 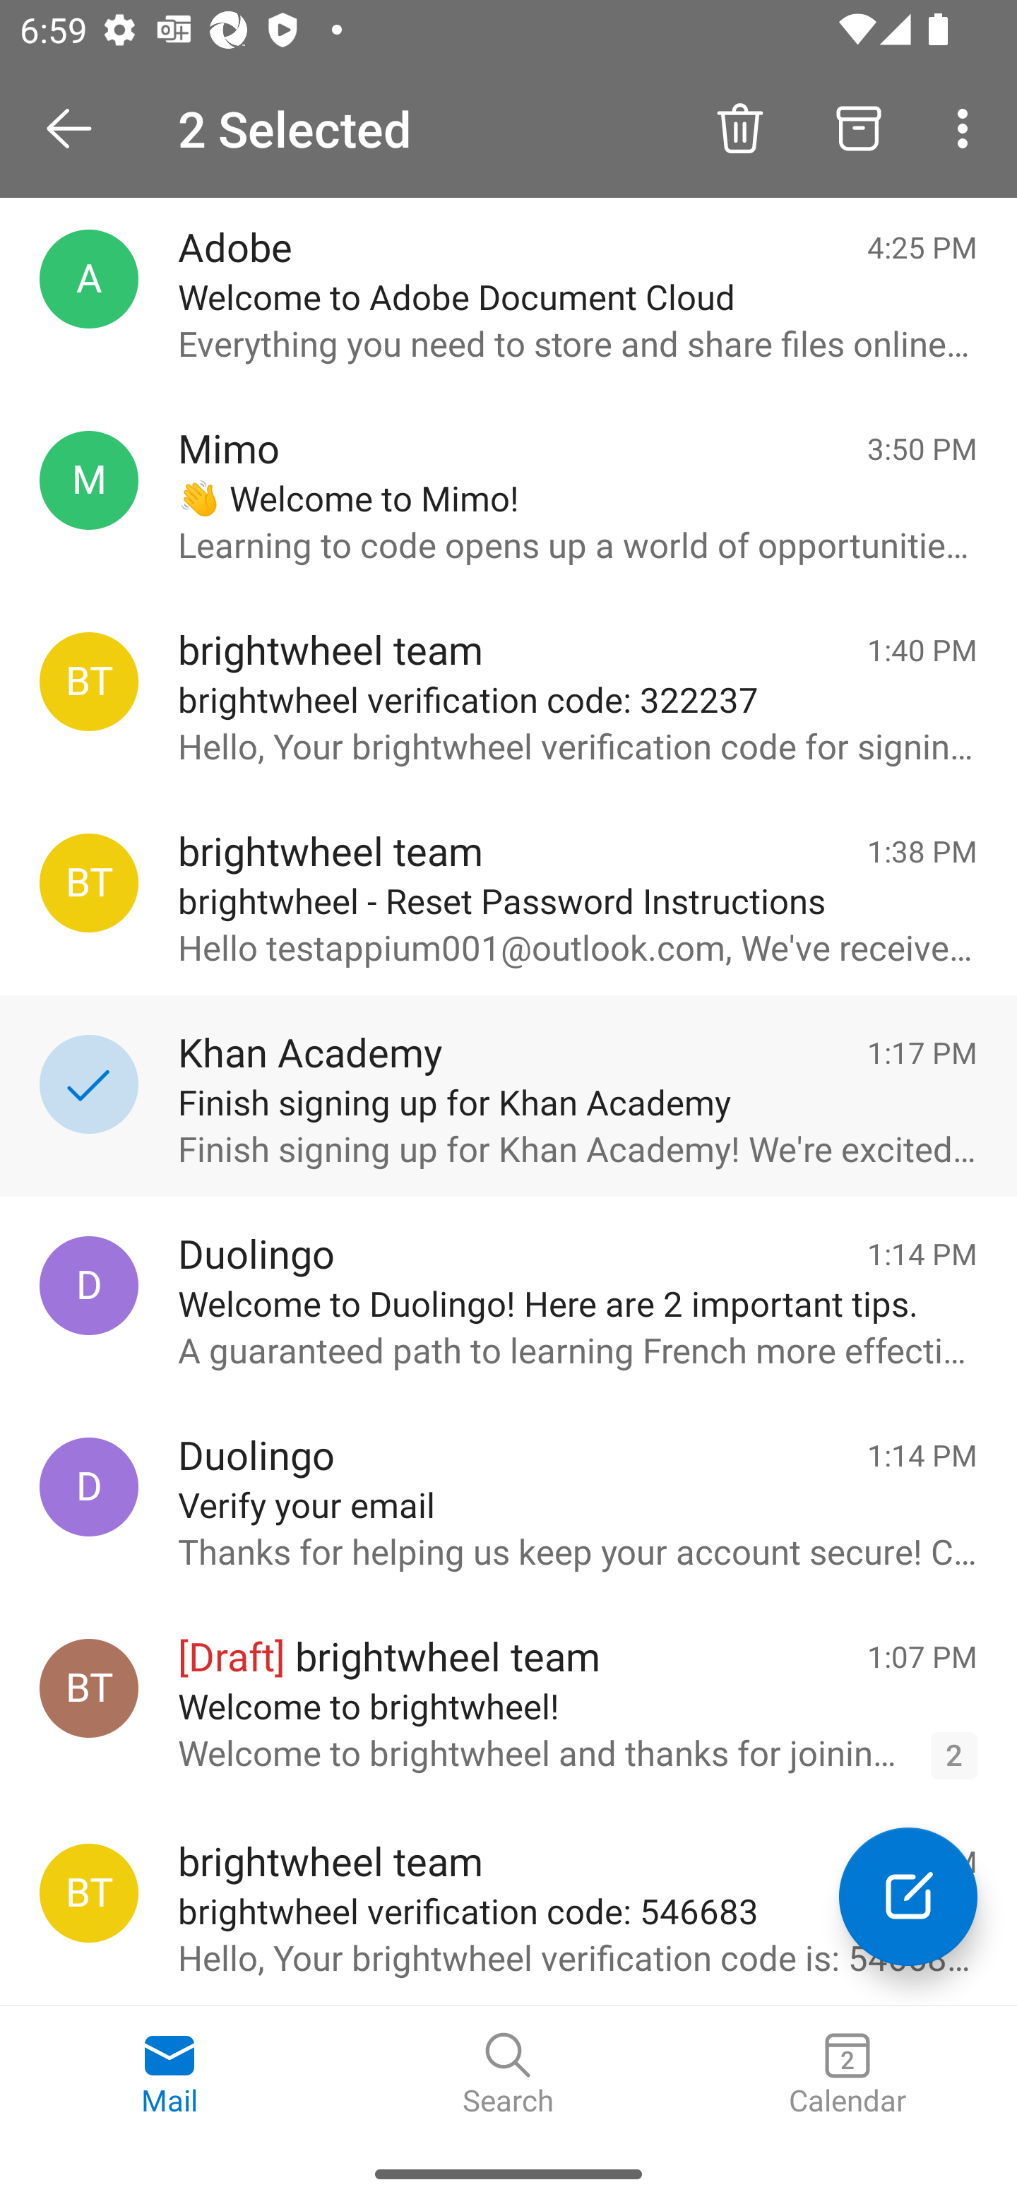 What do you see at coordinates (89, 1286) in the screenshot?
I see `Duolingo, hello@duolingo.com` at bounding box center [89, 1286].